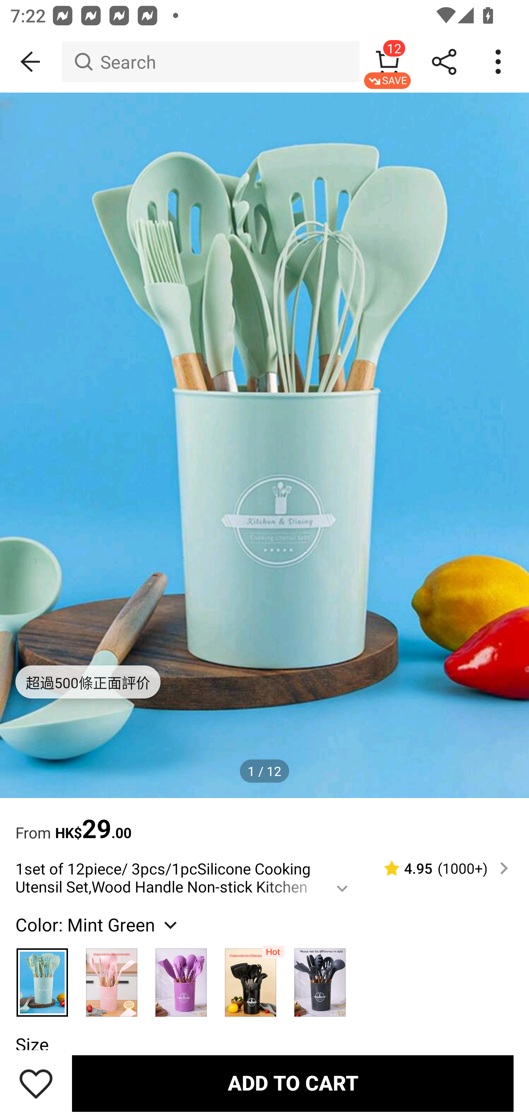 The height and width of the screenshot is (1117, 529). What do you see at coordinates (387, 62) in the screenshot?
I see `12 SAVE` at bounding box center [387, 62].